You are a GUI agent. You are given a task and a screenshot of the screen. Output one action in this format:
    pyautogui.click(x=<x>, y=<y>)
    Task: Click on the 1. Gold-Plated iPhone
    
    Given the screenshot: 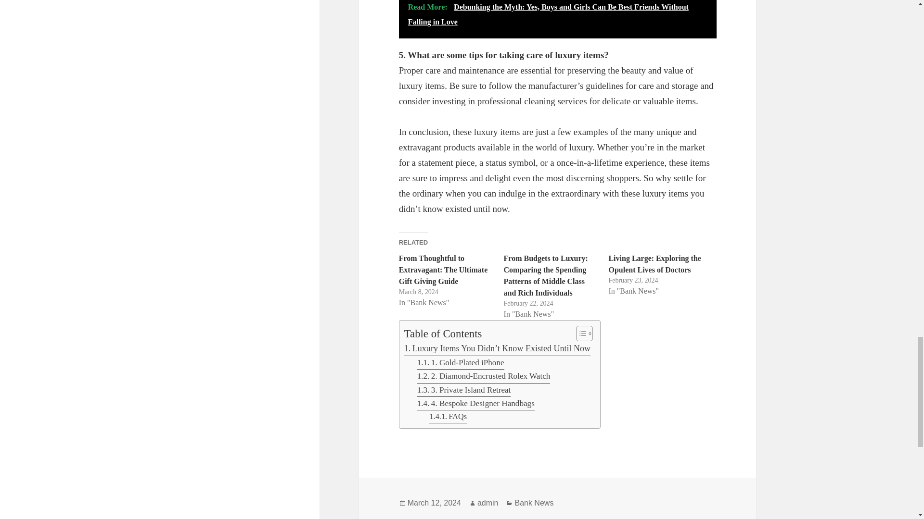 What is the action you would take?
    pyautogui.click(x=461, y=362)
    